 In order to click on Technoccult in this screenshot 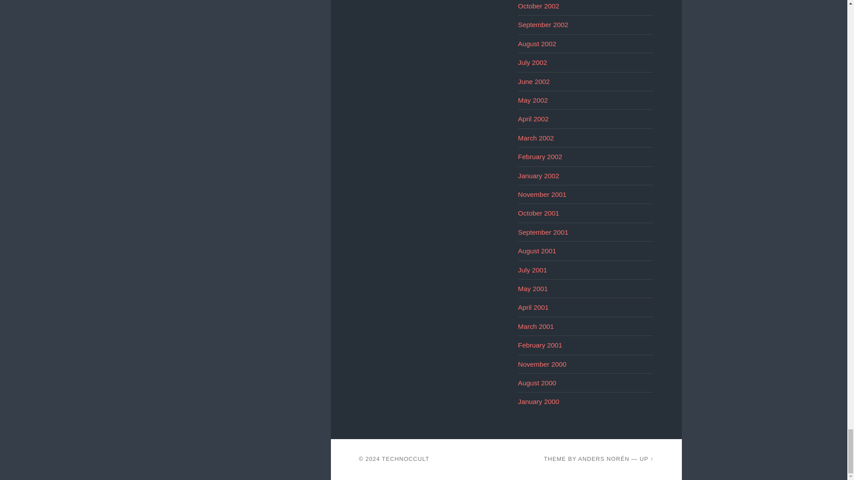, I will do `click(406, 459)`.